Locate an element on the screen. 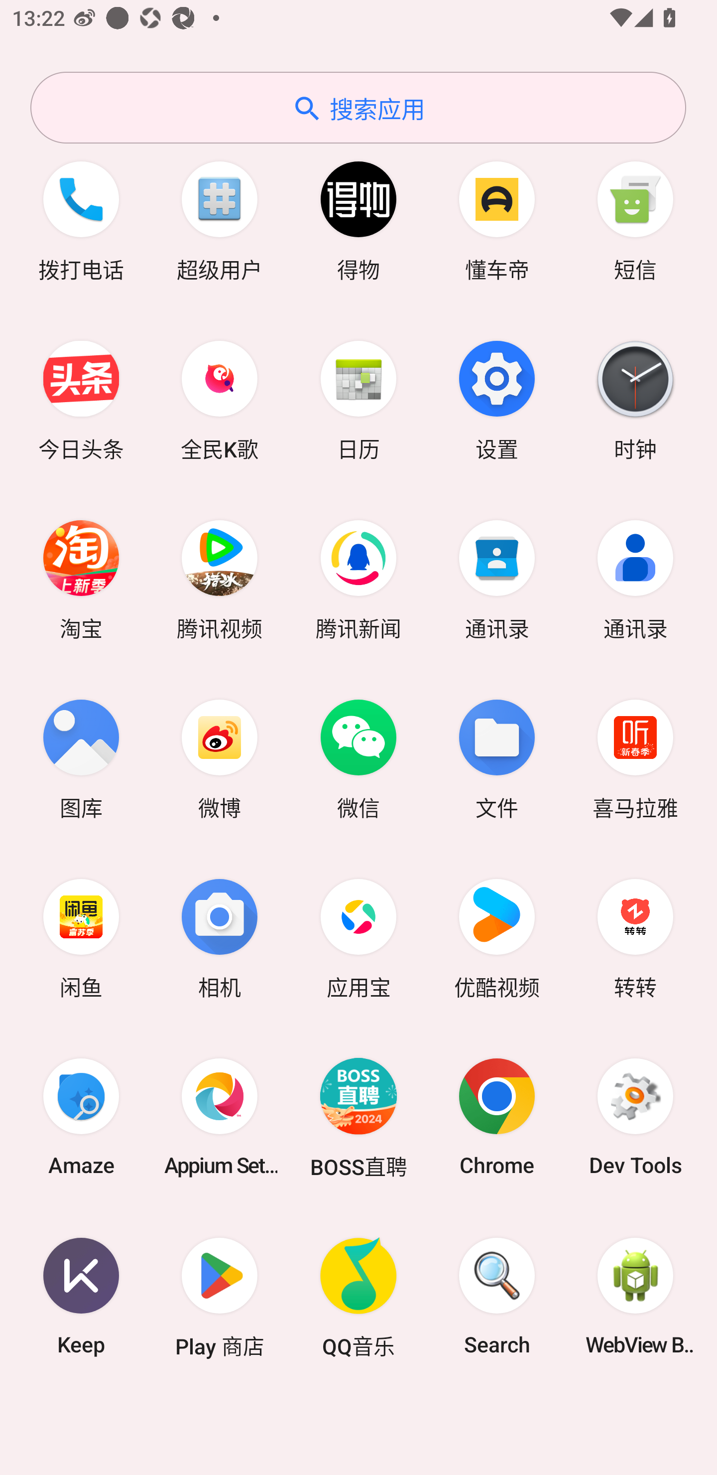 This screenshot has width=717, height=1475. Keep is located at coordinates (81, 1297).